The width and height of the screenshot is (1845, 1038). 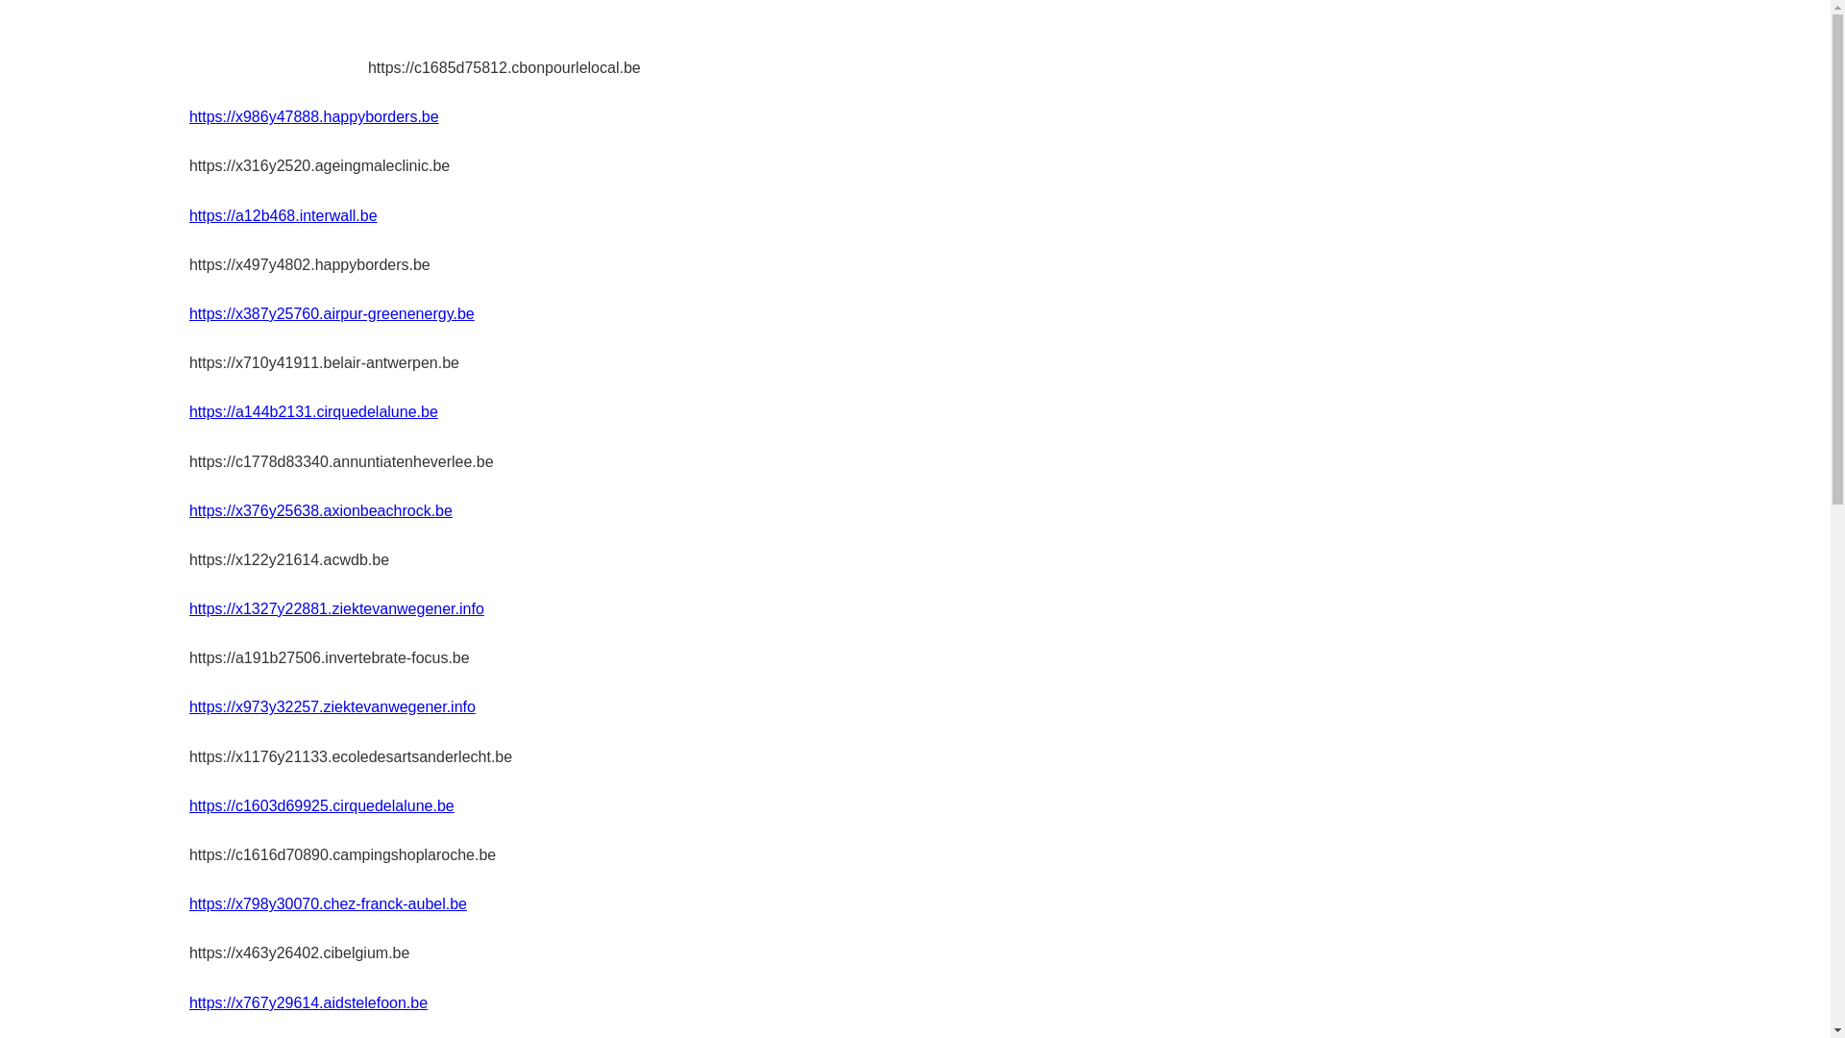 I want to click on https://a144b2131.cirquedelalune.be, so click(x=313, y=411).